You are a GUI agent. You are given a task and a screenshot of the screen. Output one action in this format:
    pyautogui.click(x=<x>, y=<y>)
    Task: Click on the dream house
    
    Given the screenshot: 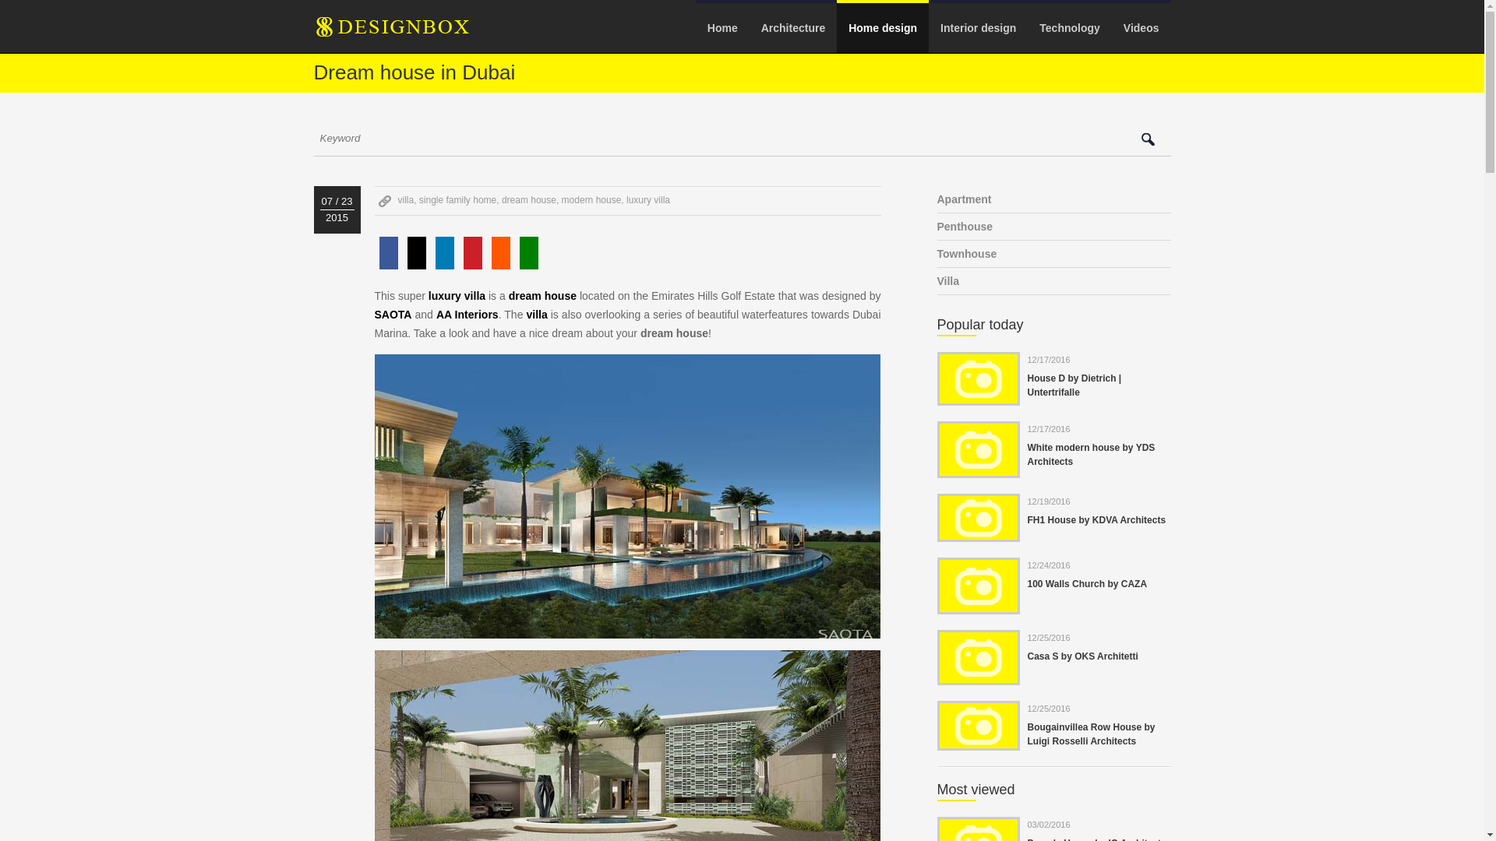 What is the action you would take?
    pyautogui.click(x=542, y=295)
    